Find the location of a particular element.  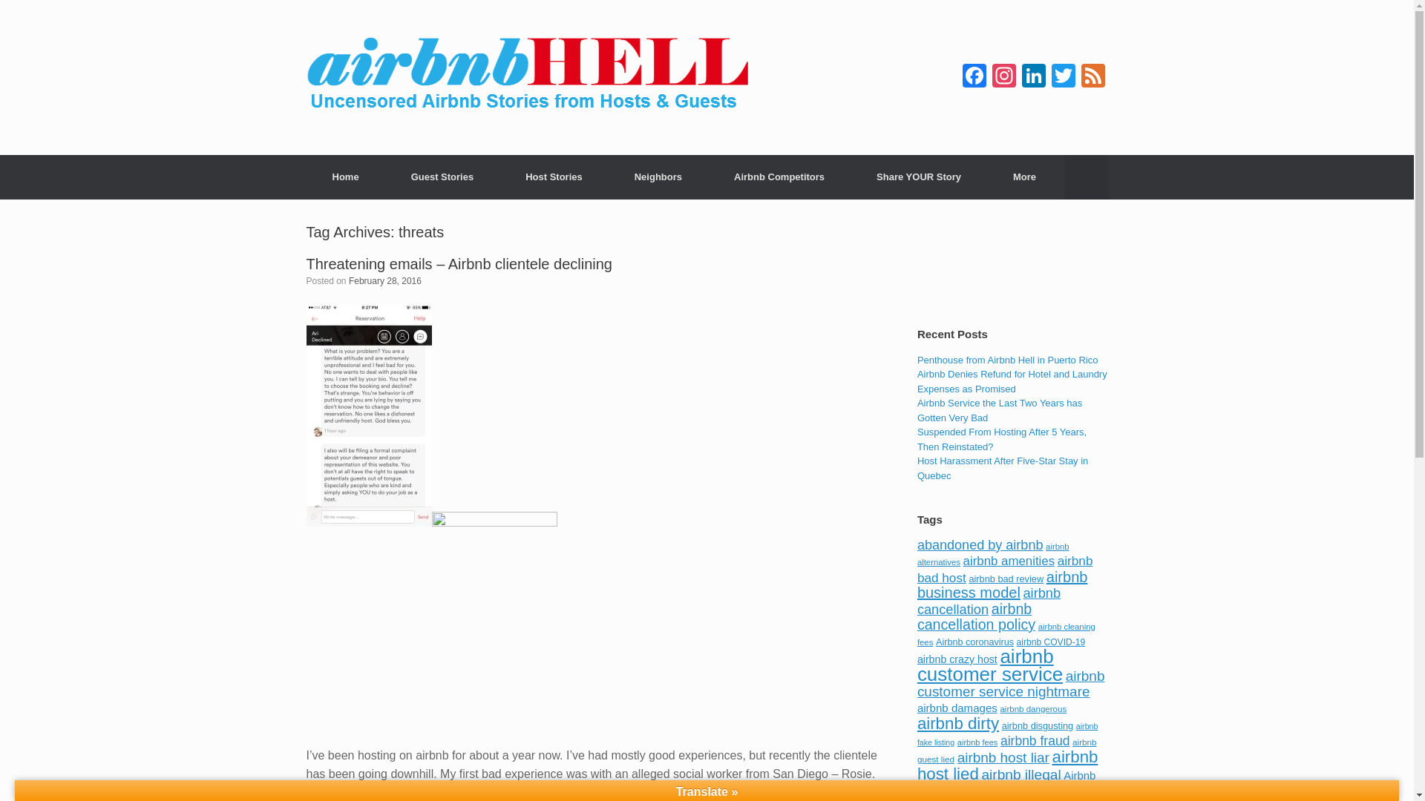

RSS Feed is located at coordinates (1092, 77).